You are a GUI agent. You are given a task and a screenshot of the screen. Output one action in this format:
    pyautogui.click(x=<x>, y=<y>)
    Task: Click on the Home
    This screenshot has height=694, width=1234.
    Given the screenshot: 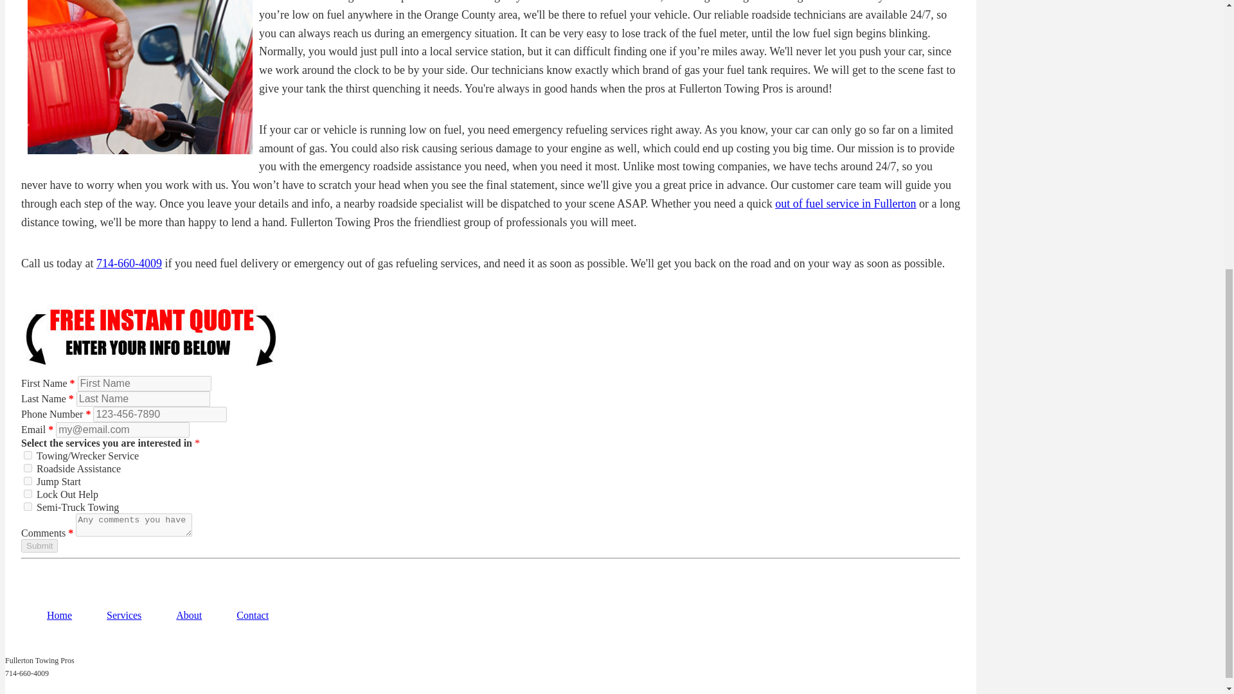 What is the action you would take?
    pyautogui.click(x=59, y=615)
    